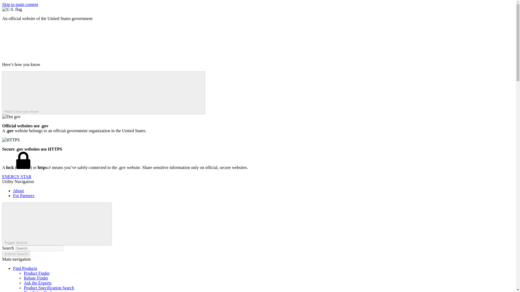 Image resolution: width=520 pixels, height=292 pixels. I want to click on Toggle Search Magnifying Glass Icon, so click(57, 224).